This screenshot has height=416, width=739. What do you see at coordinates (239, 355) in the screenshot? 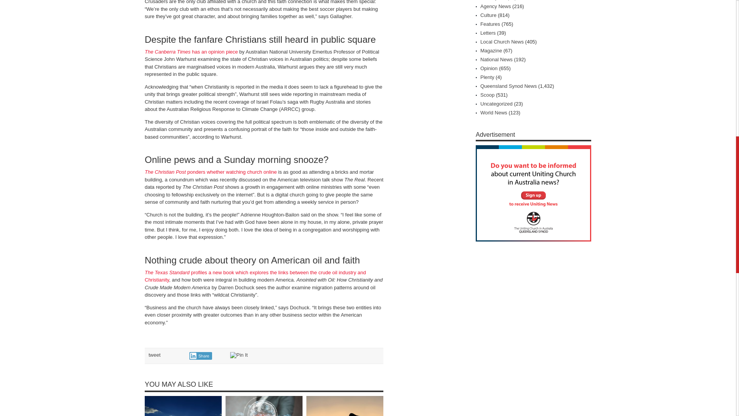
I see `Pin It` at bounding box center [239, 355].